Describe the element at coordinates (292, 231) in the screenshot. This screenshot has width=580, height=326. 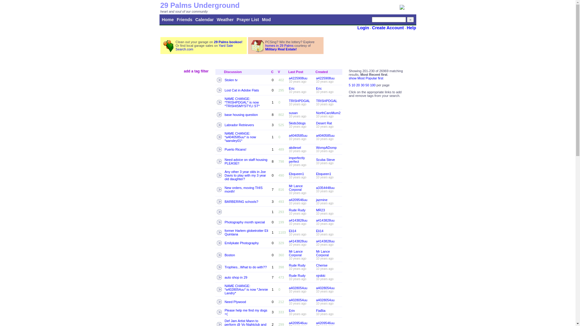
I see `Eli14` at that location.